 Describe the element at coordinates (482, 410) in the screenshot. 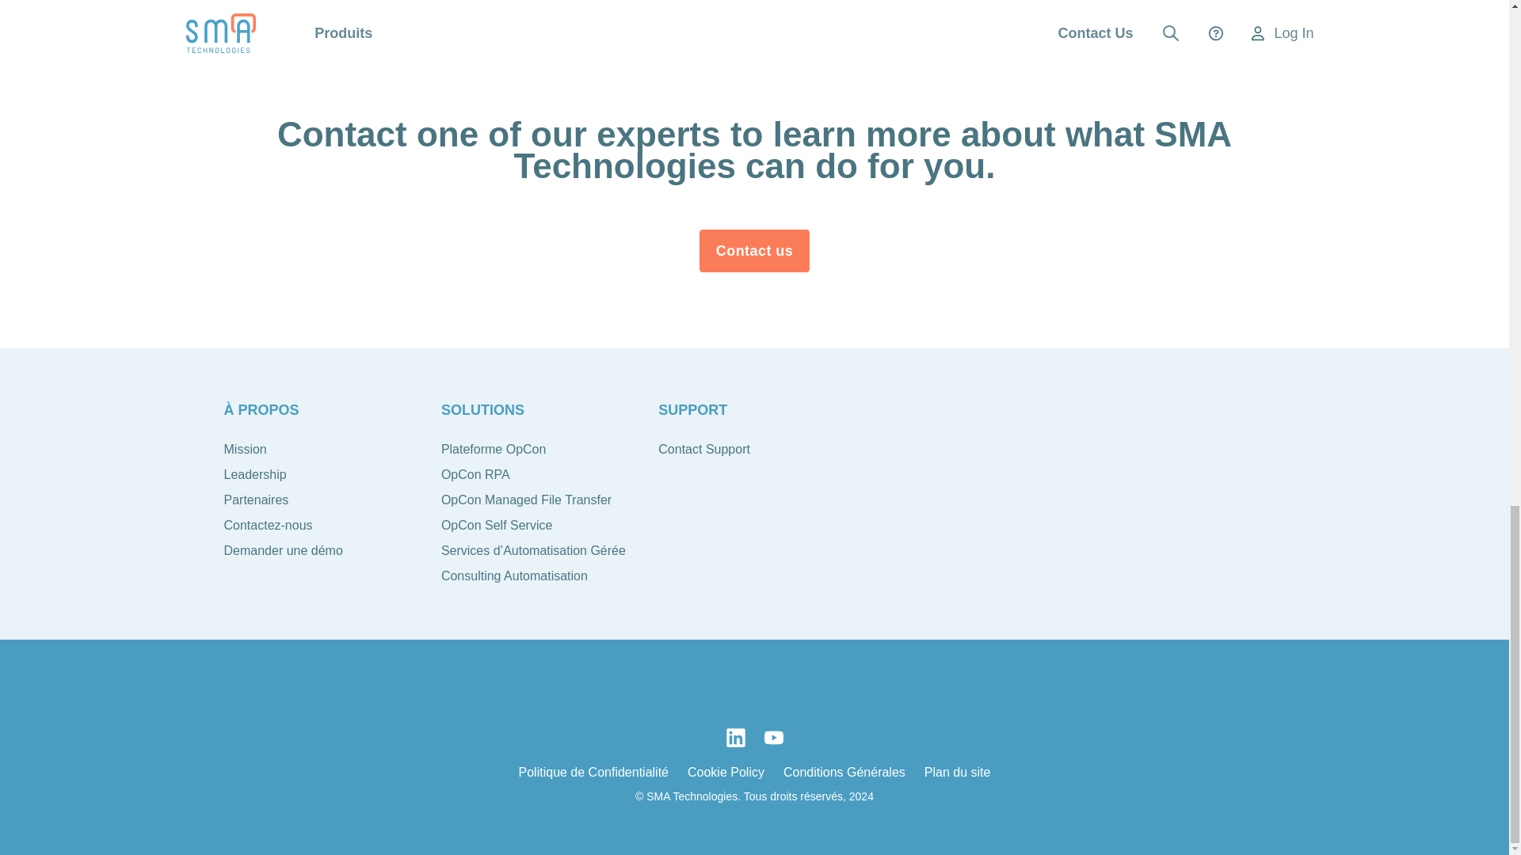

I see `SOLUTIONS` at that location.